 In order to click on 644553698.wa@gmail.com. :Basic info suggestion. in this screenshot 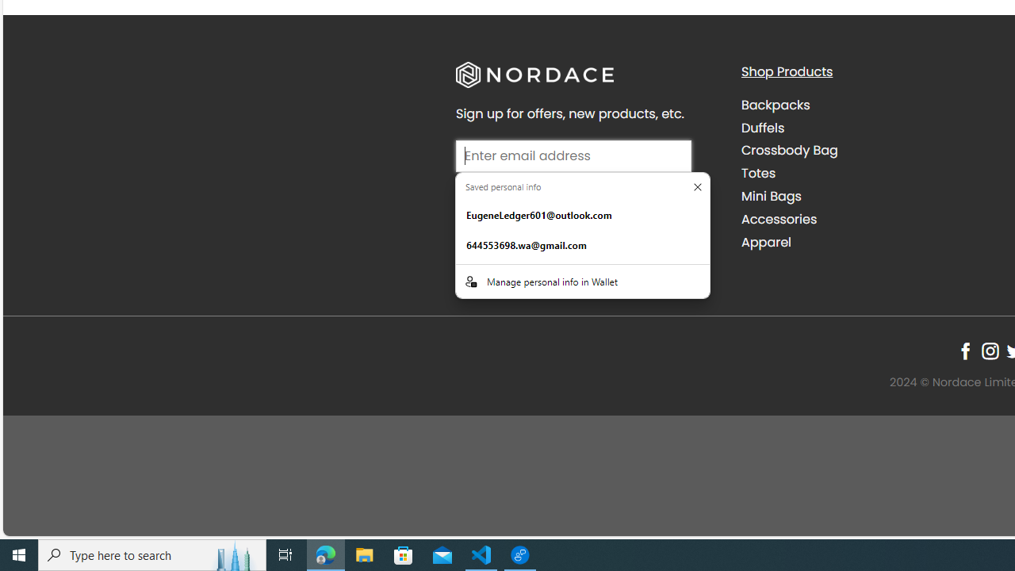, I will do `click(582, 246)`.